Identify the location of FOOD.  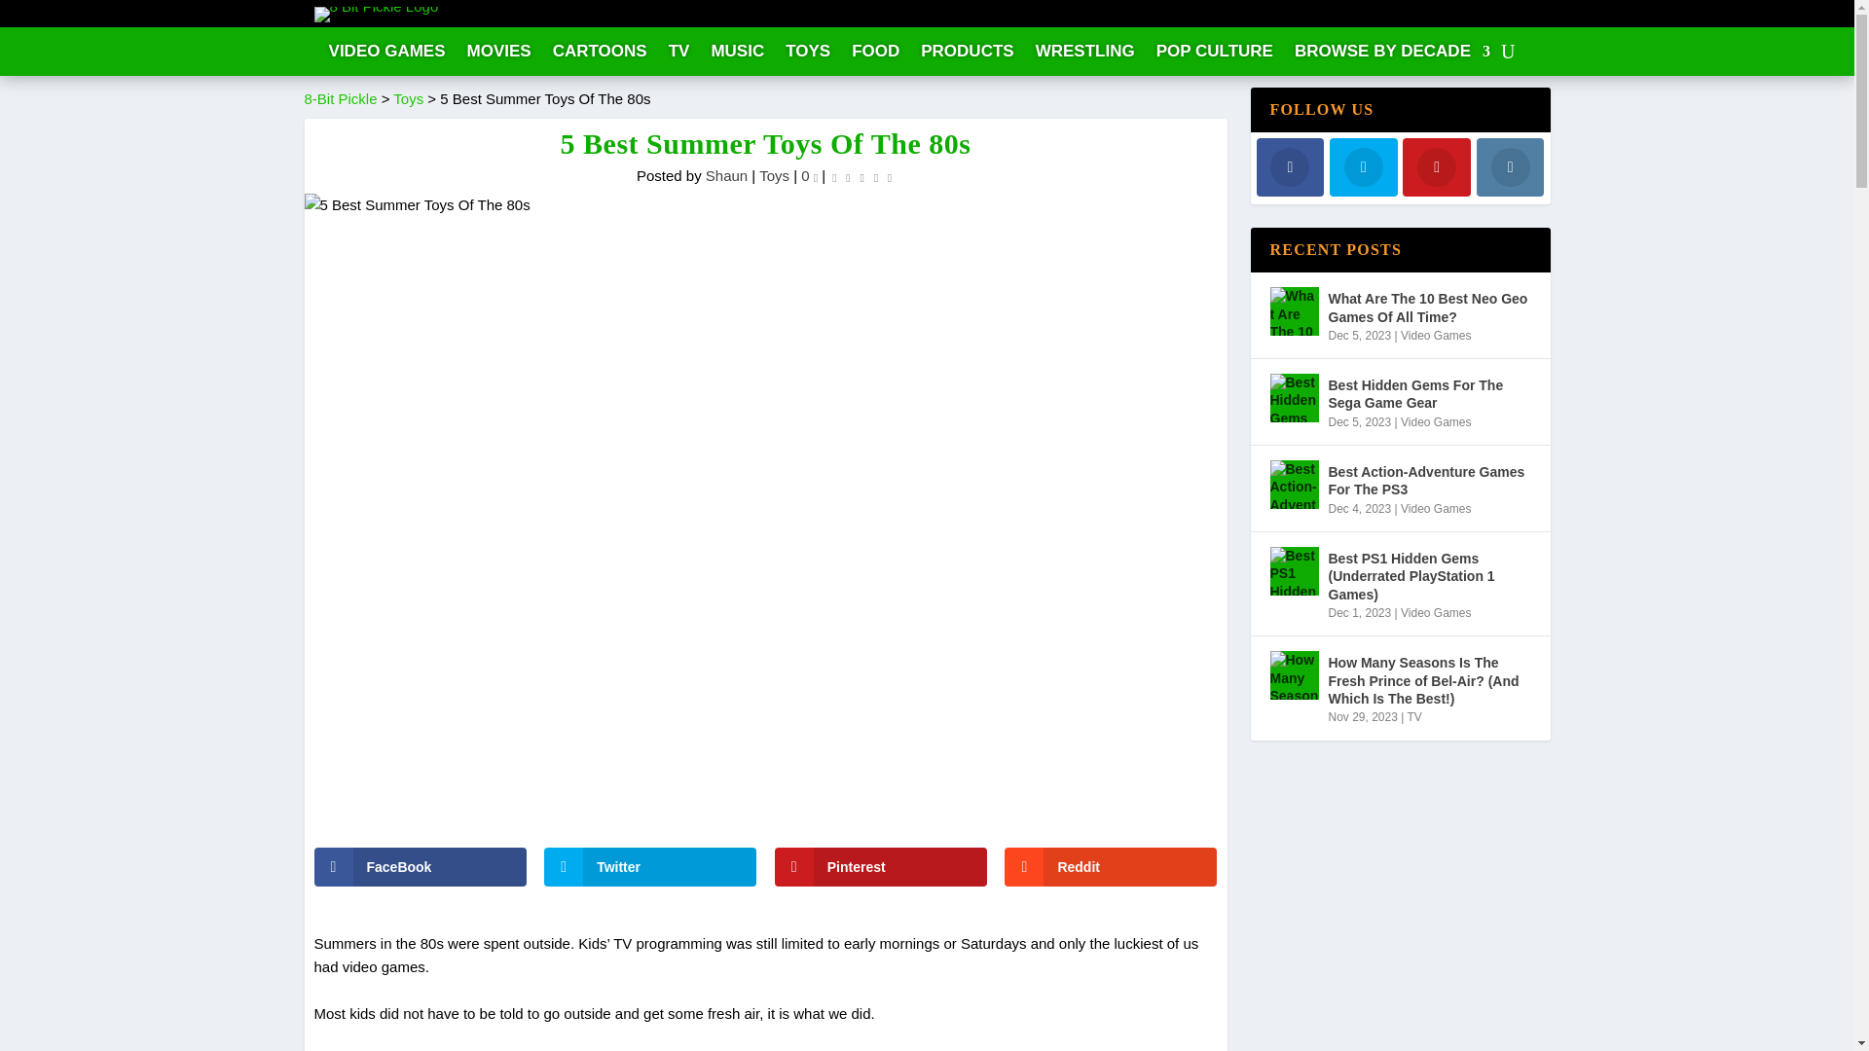
(875, 54).